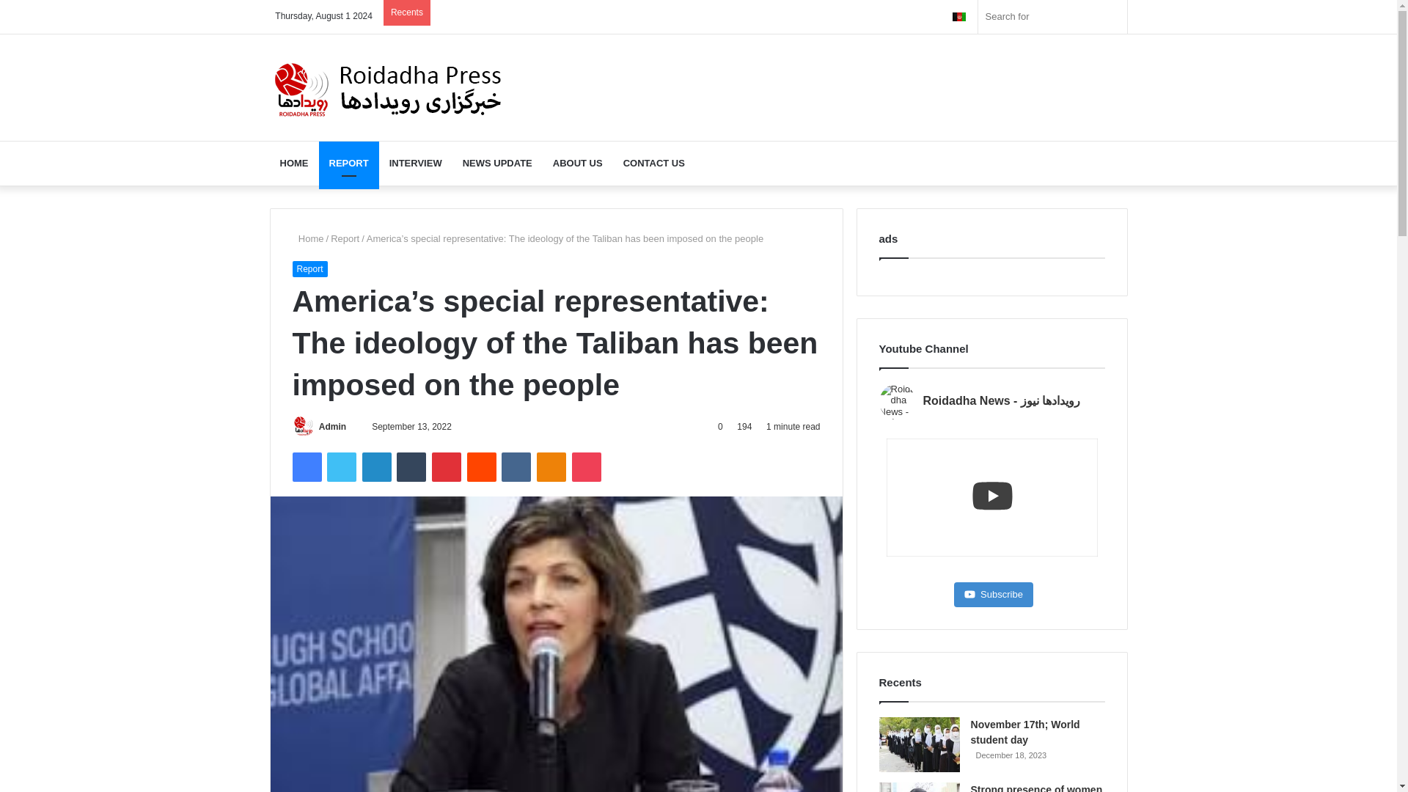  I want to click on VKontakte, so click(516, 466).